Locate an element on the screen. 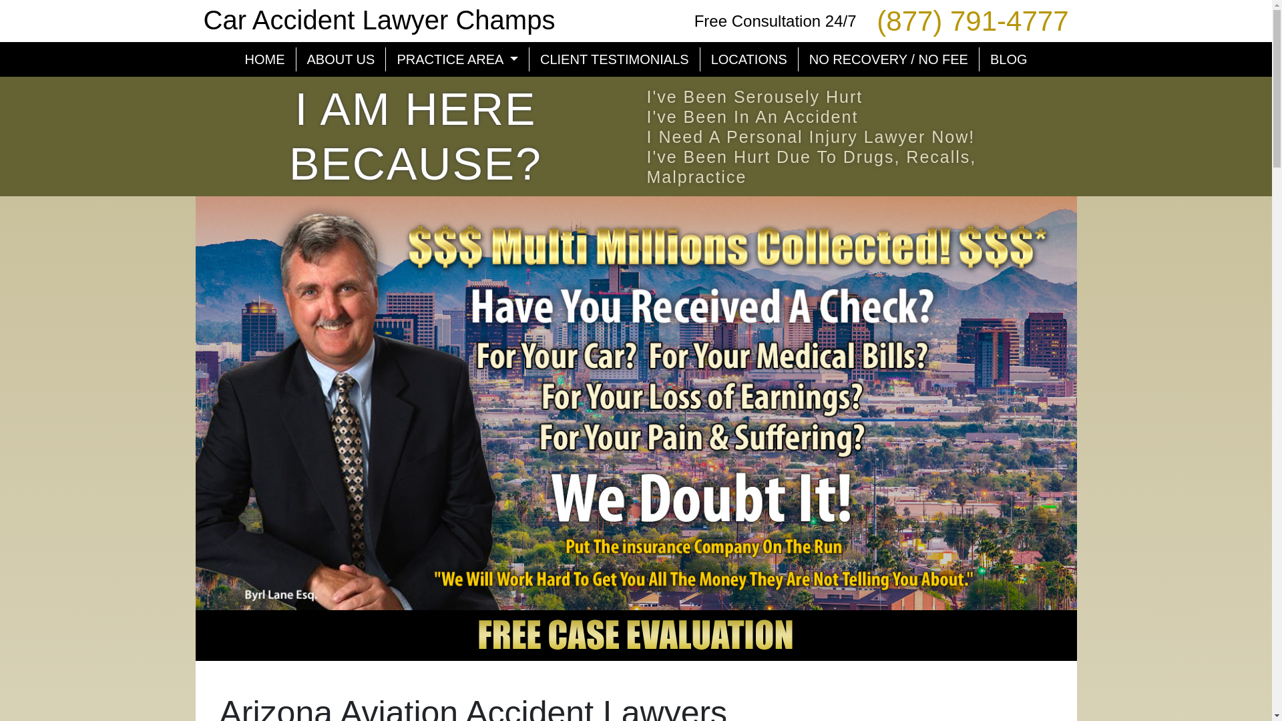  LOCATIONS is located at coordinates (749, 59).